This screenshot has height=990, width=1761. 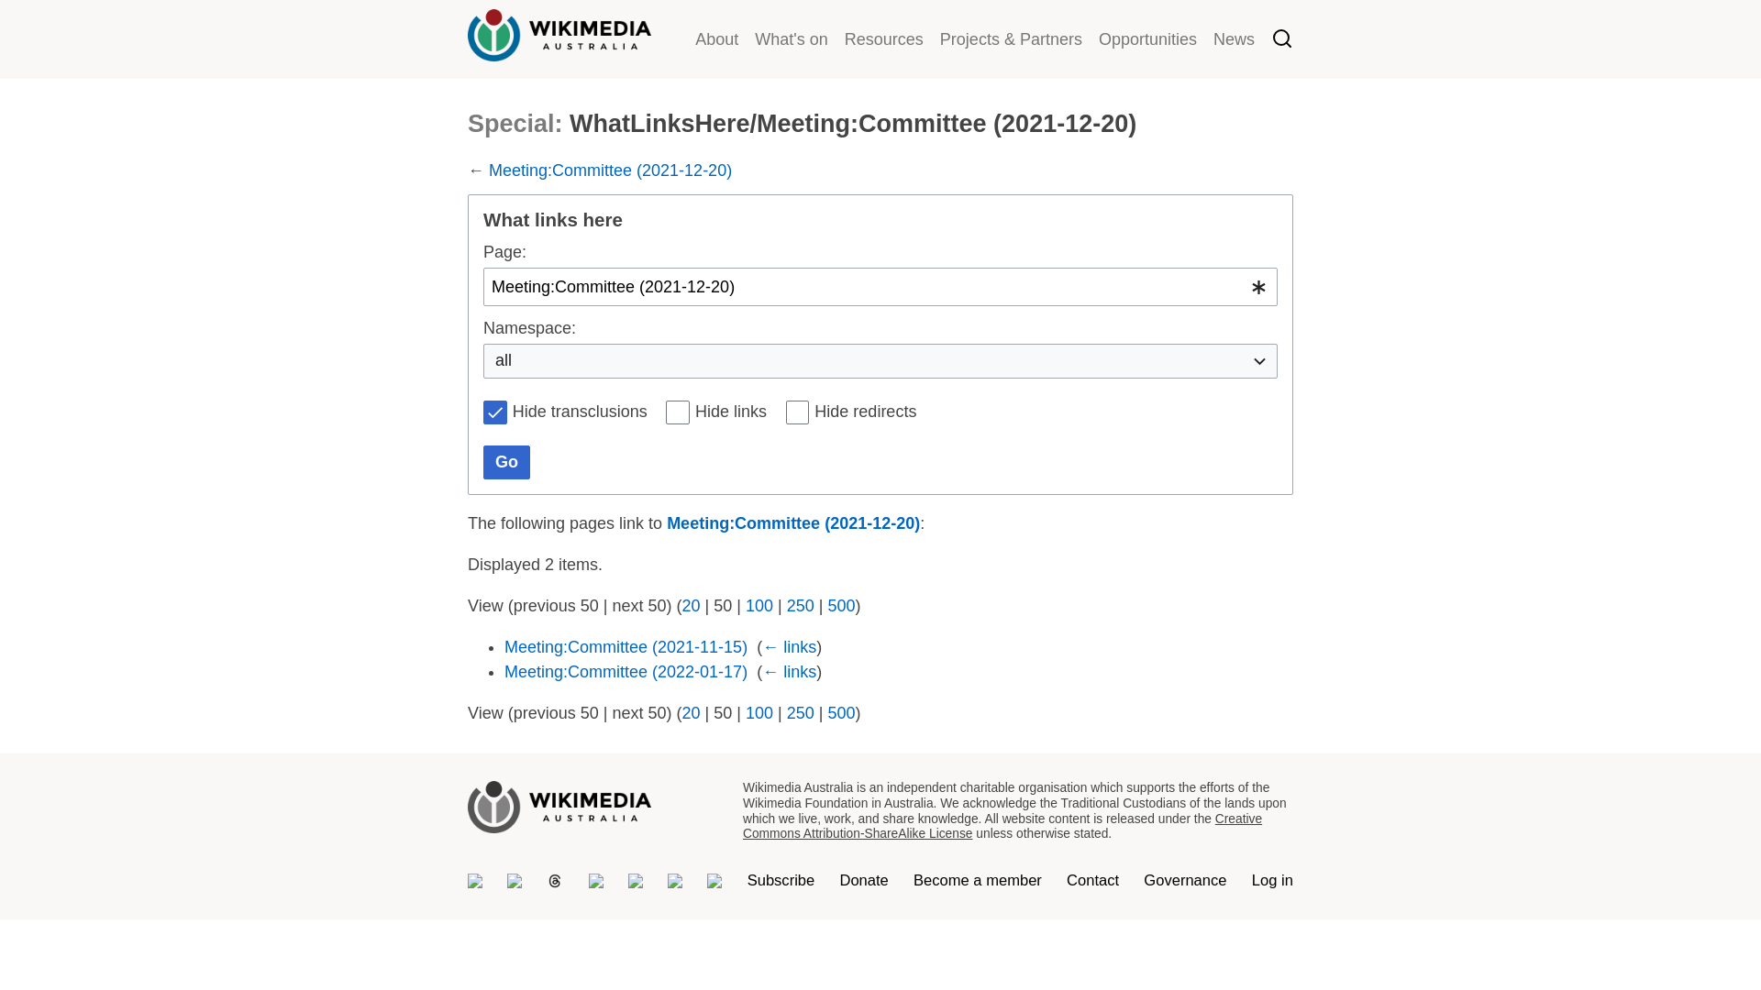 I want to click on Meeting:Committee (2021-11-15), so click(x=626, y=647).